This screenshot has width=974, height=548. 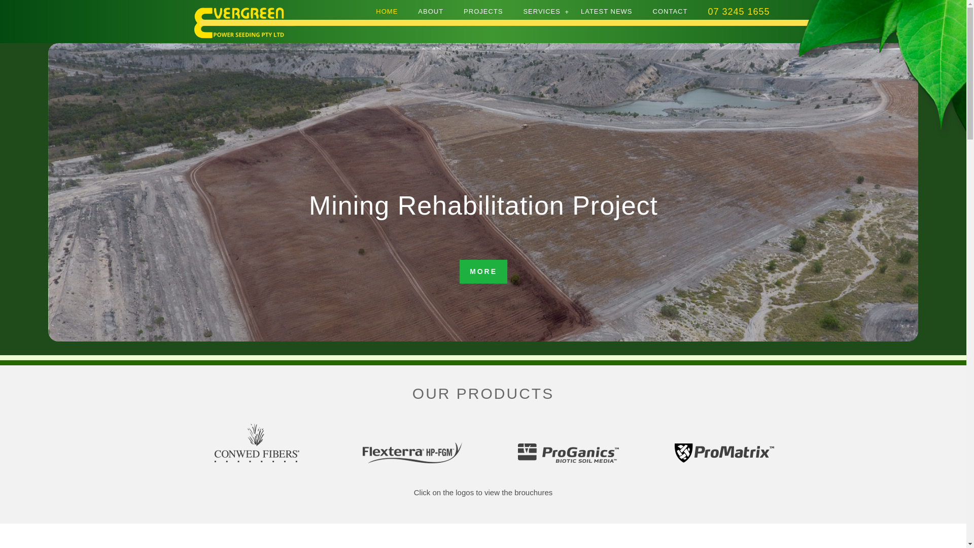 I want to click on ABOUT, so click(x=431, y=12).